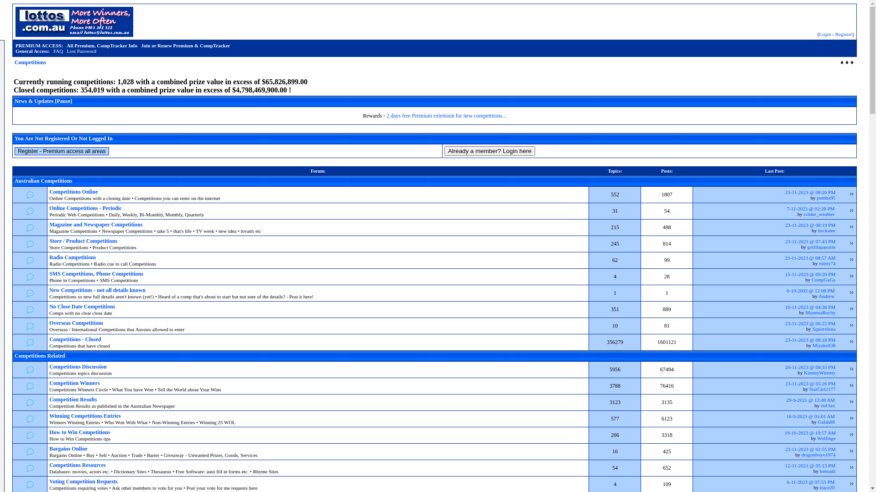  Describe the element at coordinates (30, 62) in the screenshot. I see `Competitions` at that location.